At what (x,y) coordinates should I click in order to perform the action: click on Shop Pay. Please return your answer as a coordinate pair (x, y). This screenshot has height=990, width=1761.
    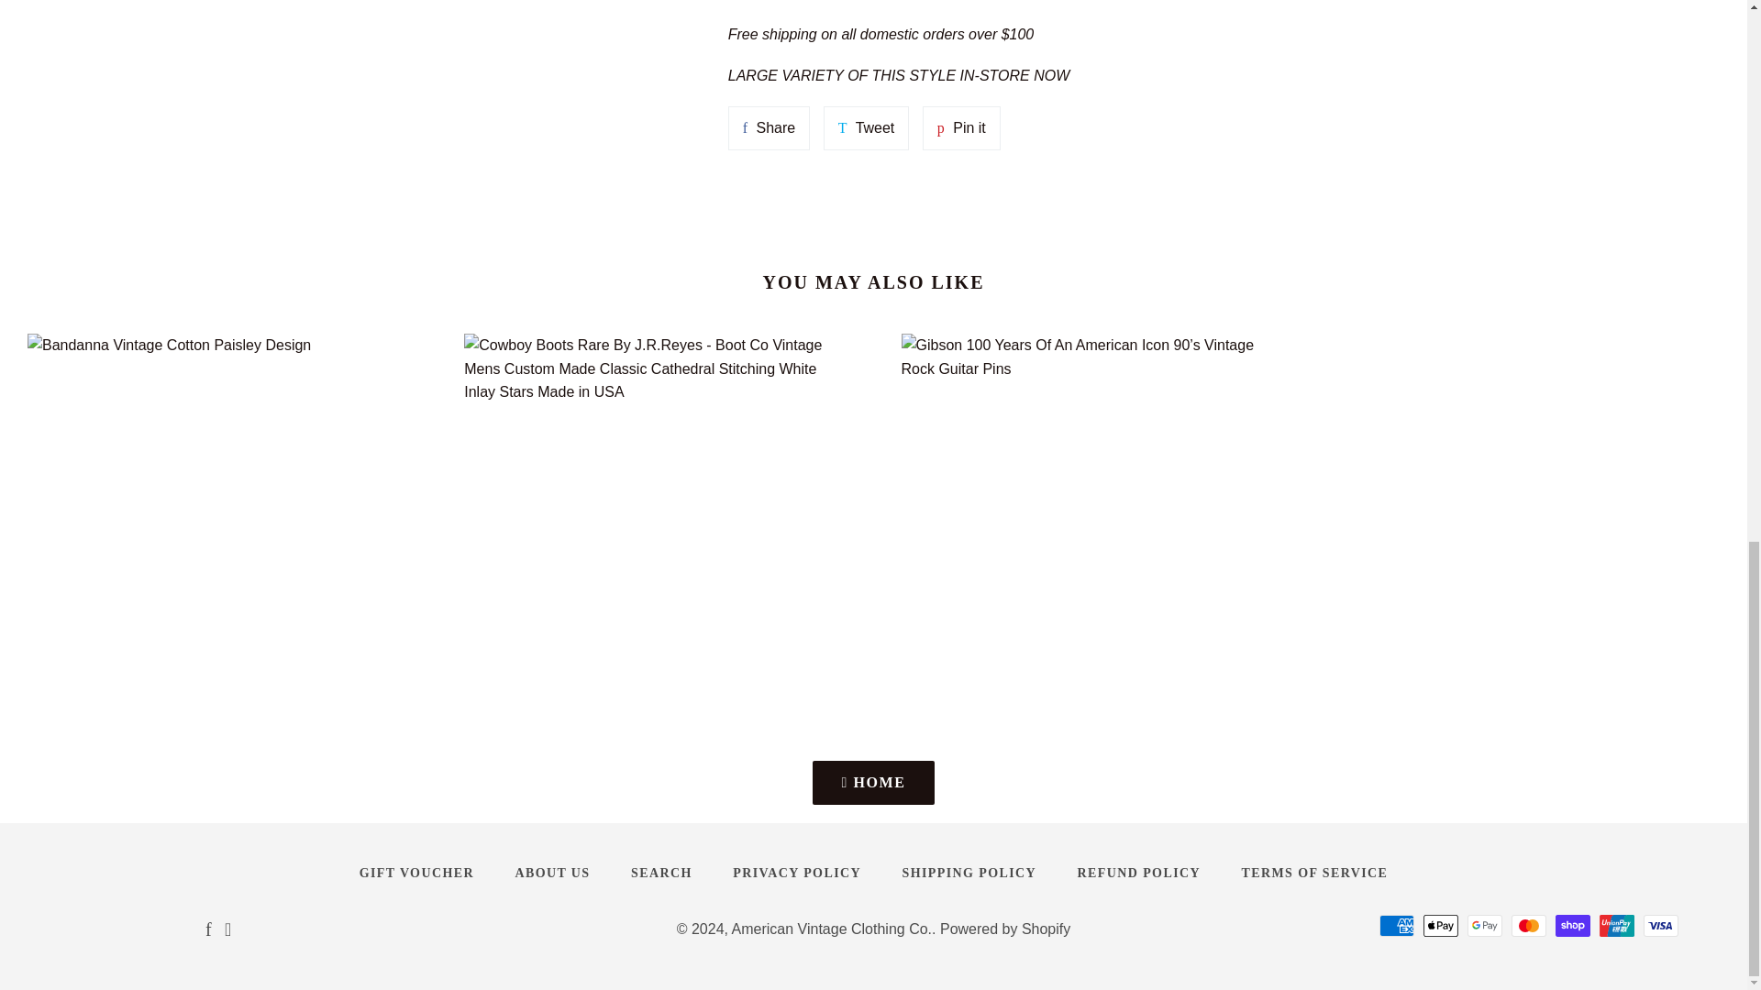
    Looking at the image, I should click on (1572, 925).